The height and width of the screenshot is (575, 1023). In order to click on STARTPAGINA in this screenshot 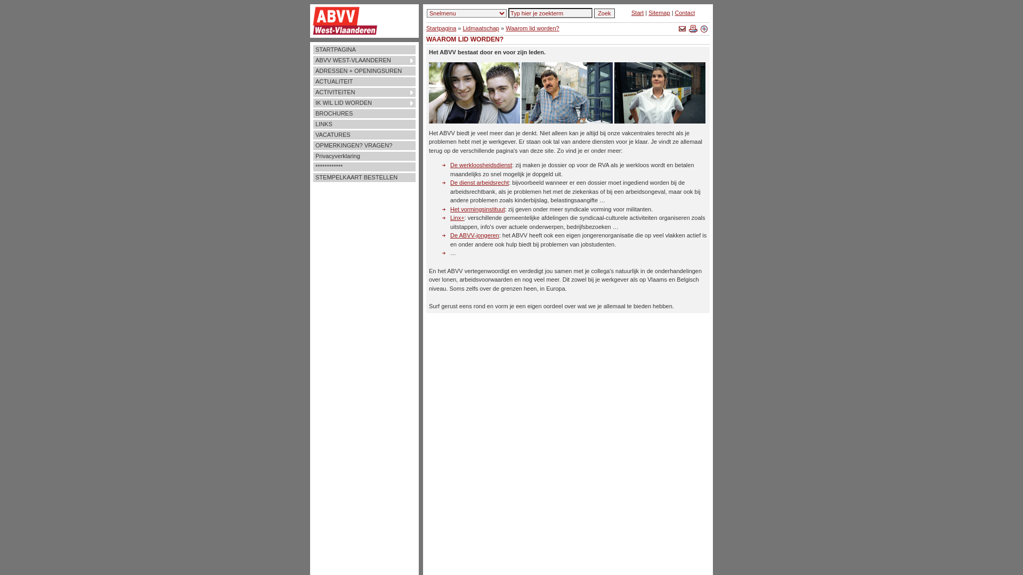, I will do `click(364, 50)`.